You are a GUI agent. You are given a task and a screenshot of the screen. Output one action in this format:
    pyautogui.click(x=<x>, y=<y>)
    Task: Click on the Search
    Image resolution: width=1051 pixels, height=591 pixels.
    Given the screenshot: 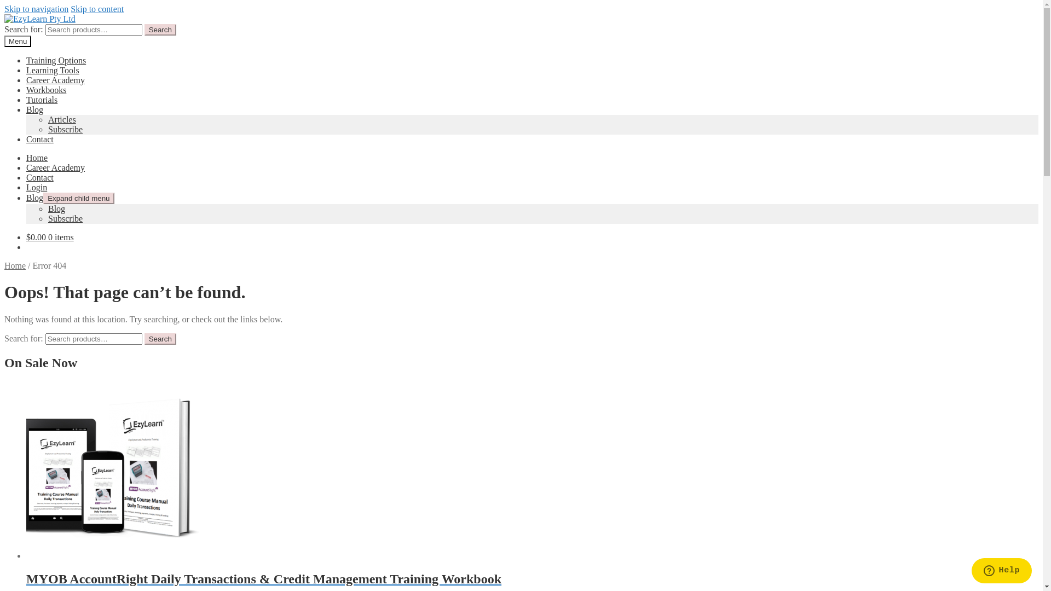 What is the action you would take?
    pyautogui.click(x=160, y=30)
    